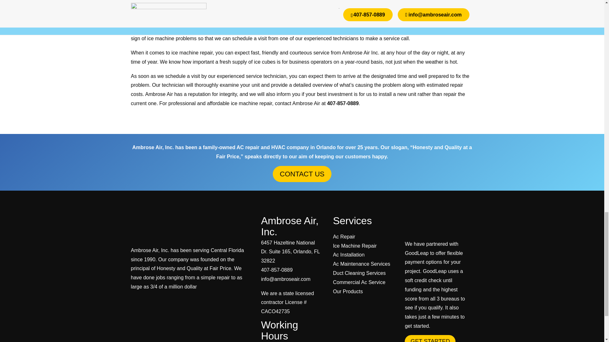  Describe the element at coordinates (302, 174) in the screenshot. I see `CONTACT US` at that location.